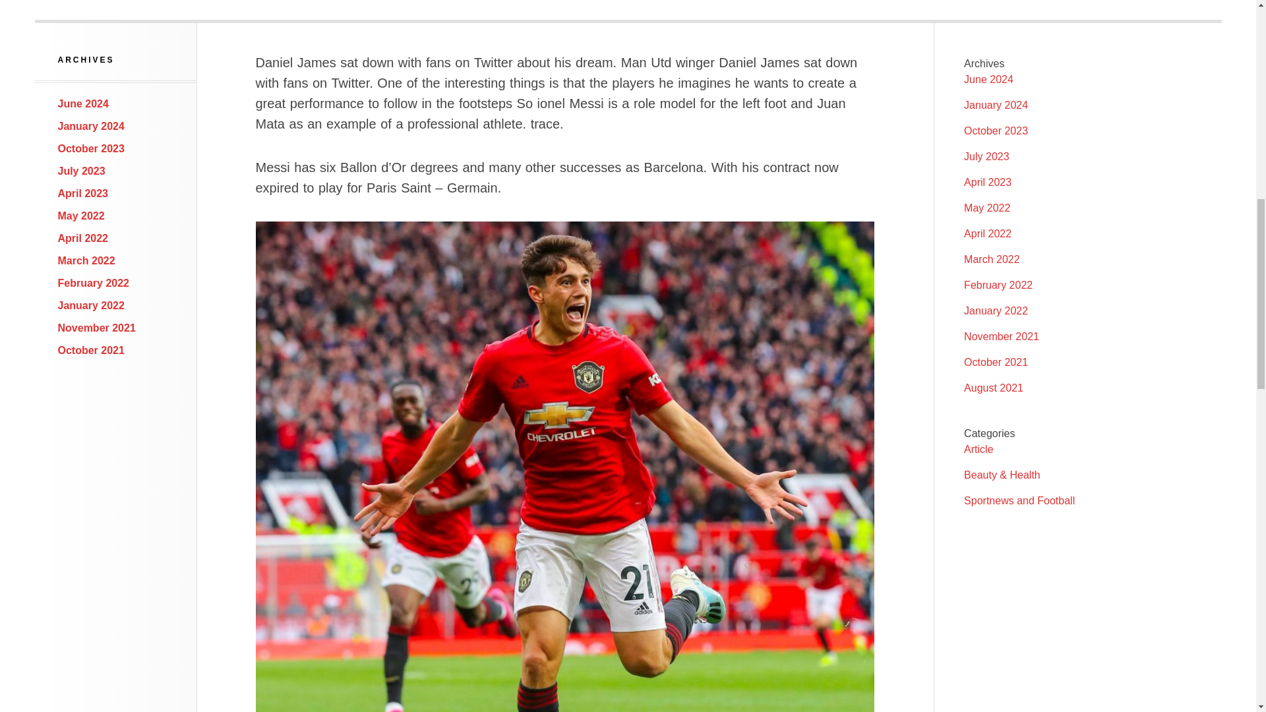 The image size is (1266, 712). I want to click on April 2022, so click(83, 239).